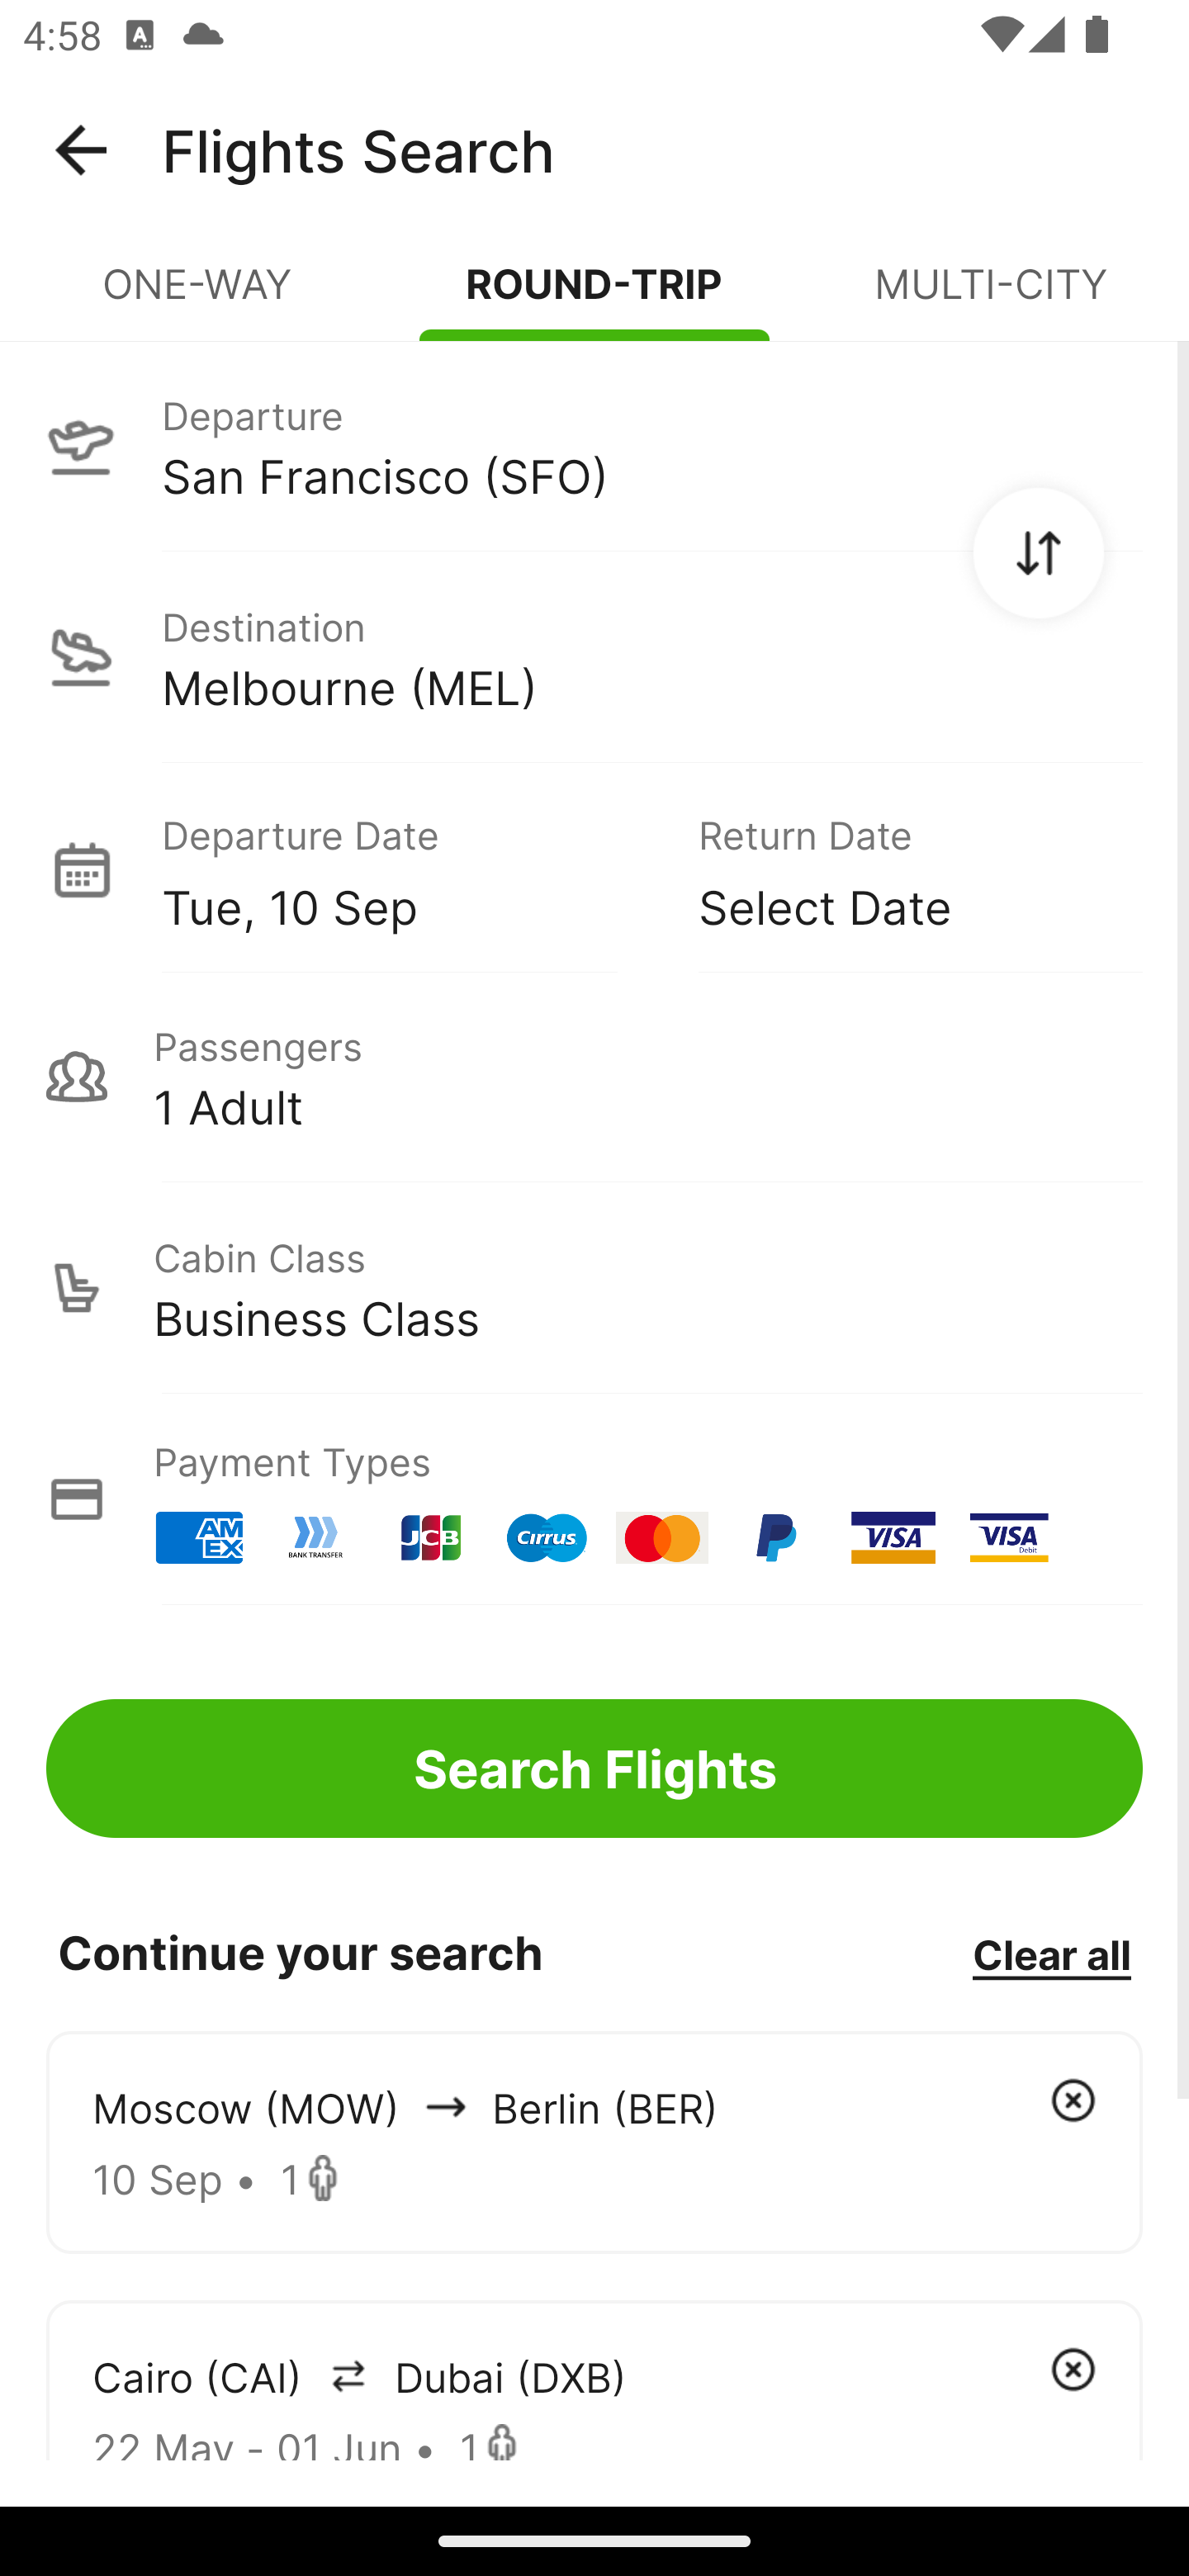  I want to click on Destination Melbourne (MEL), so click(594, 657).